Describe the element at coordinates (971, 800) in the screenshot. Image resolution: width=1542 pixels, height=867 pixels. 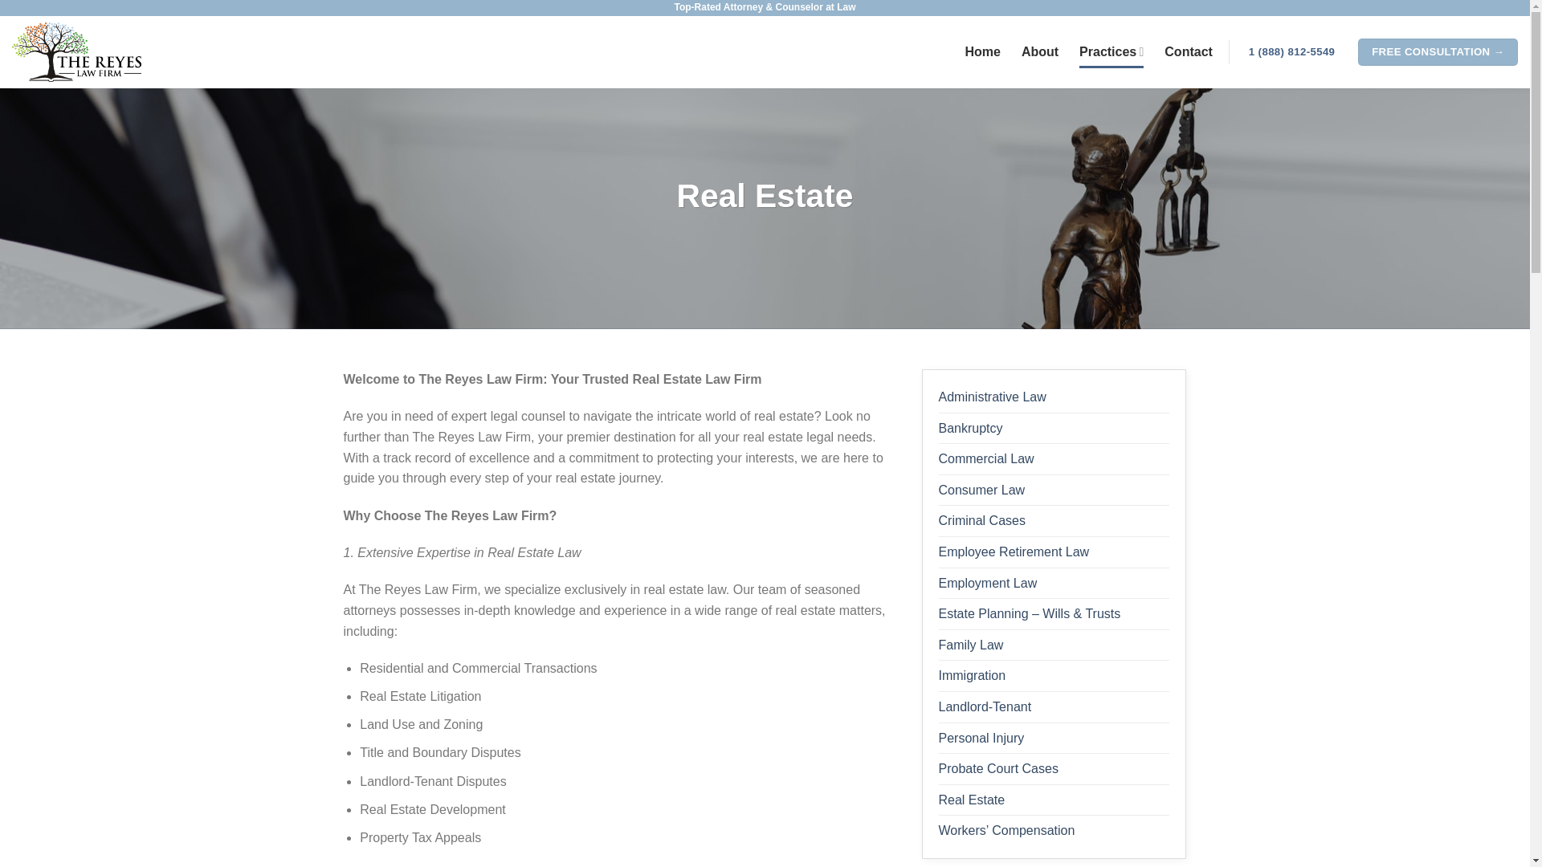
I see `Real Estate` at that location.